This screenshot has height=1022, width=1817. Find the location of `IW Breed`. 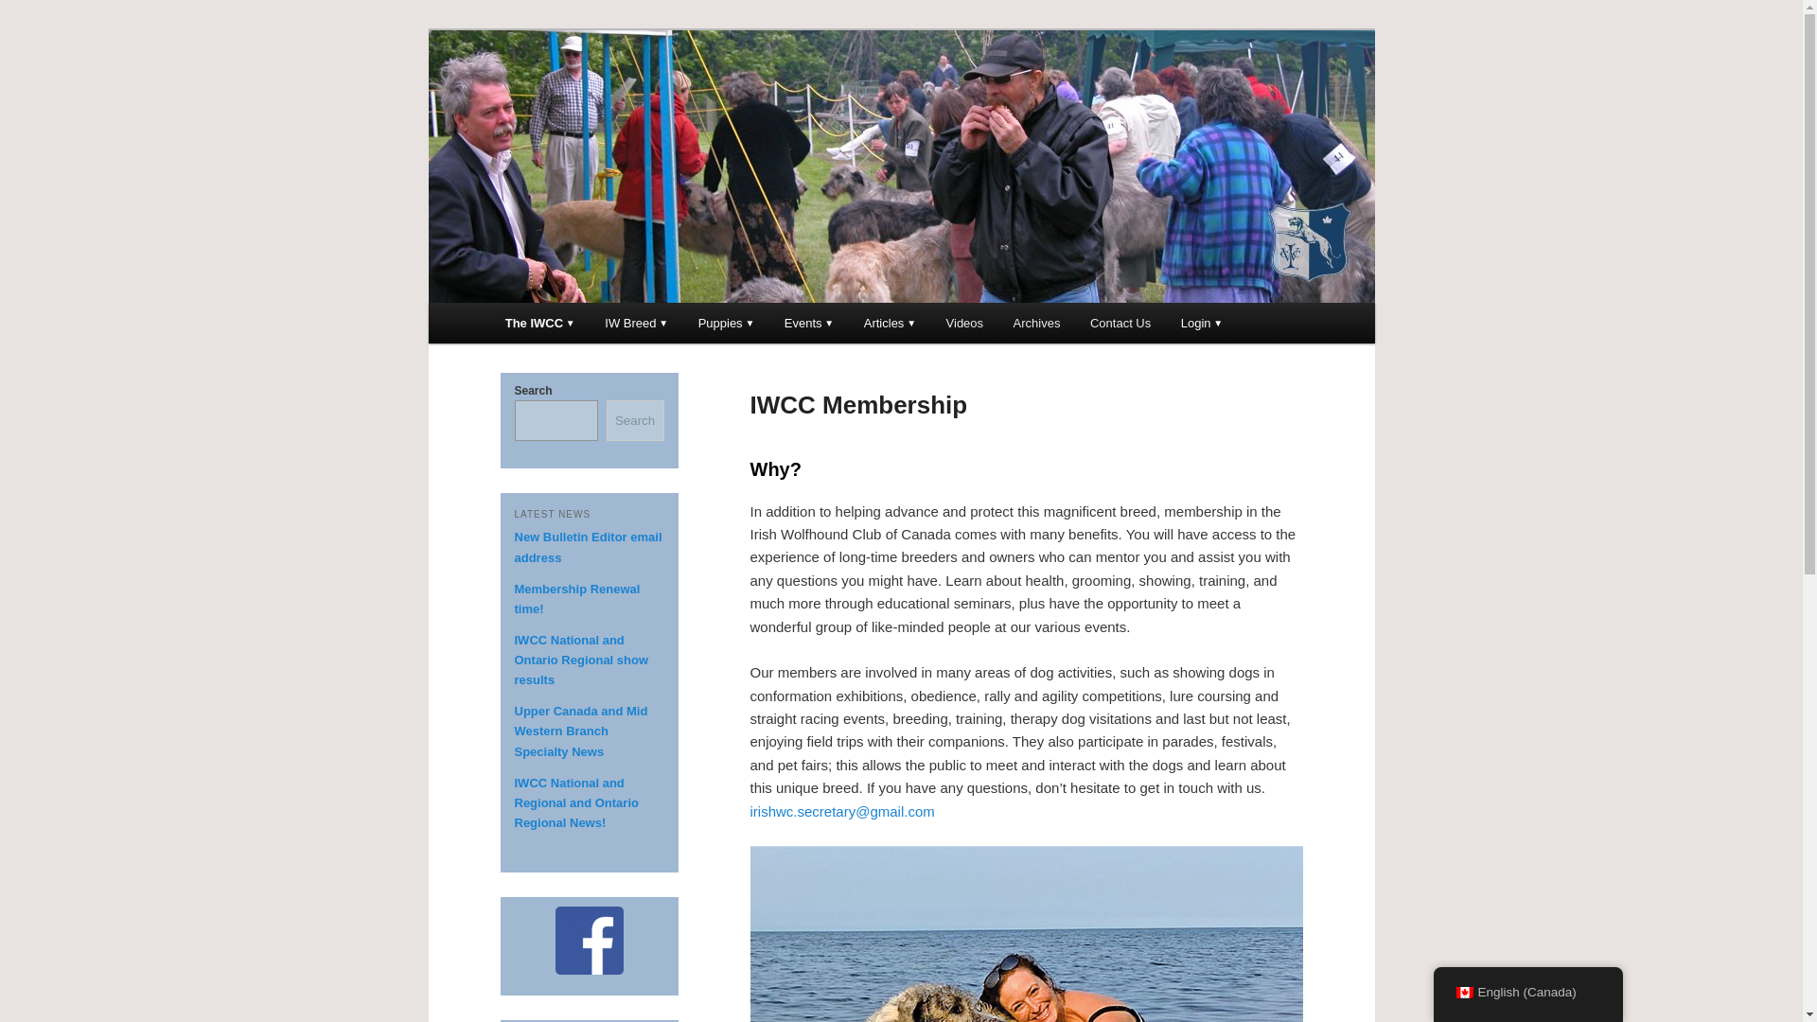

IW Breed is located at coordinates (636, 322).